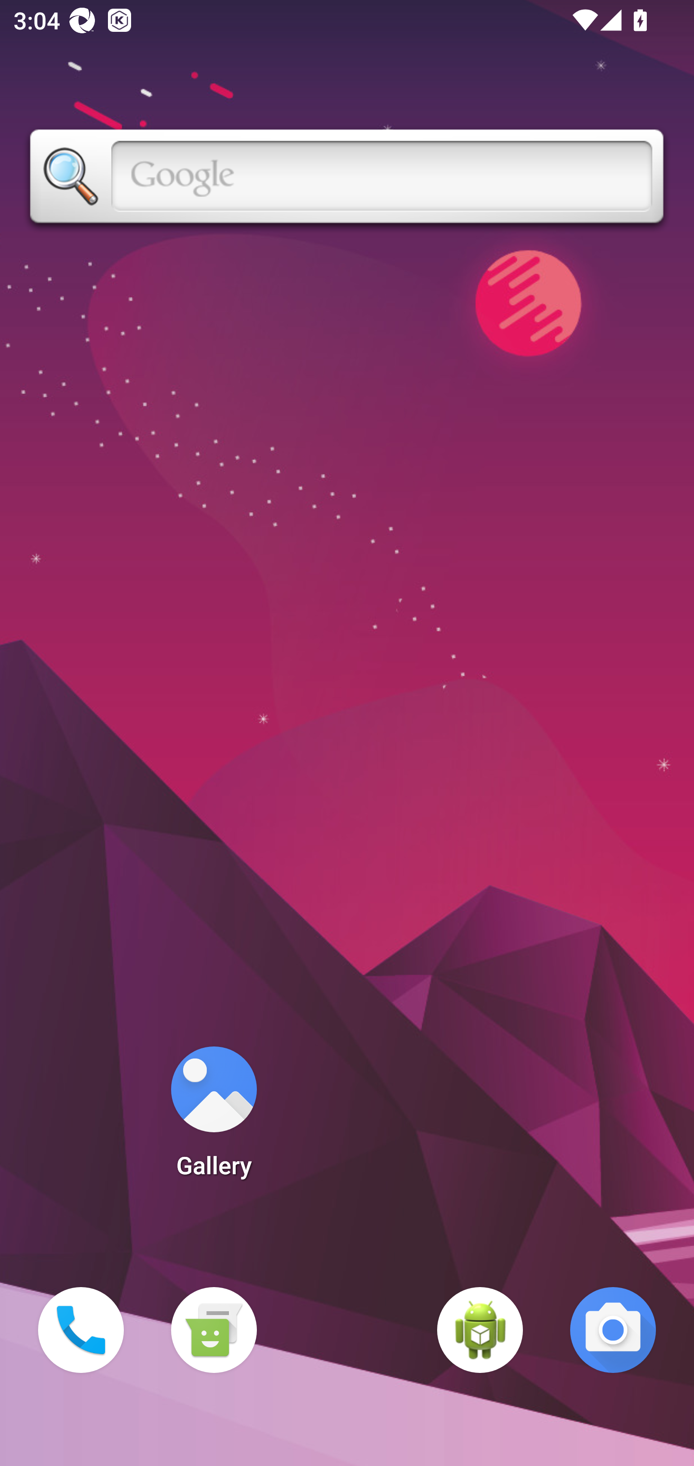 This screenshot has height=1466, width=694. Describe the element at coordinates (214, 1330) in the screenshot. I see `Messaging` at that location.